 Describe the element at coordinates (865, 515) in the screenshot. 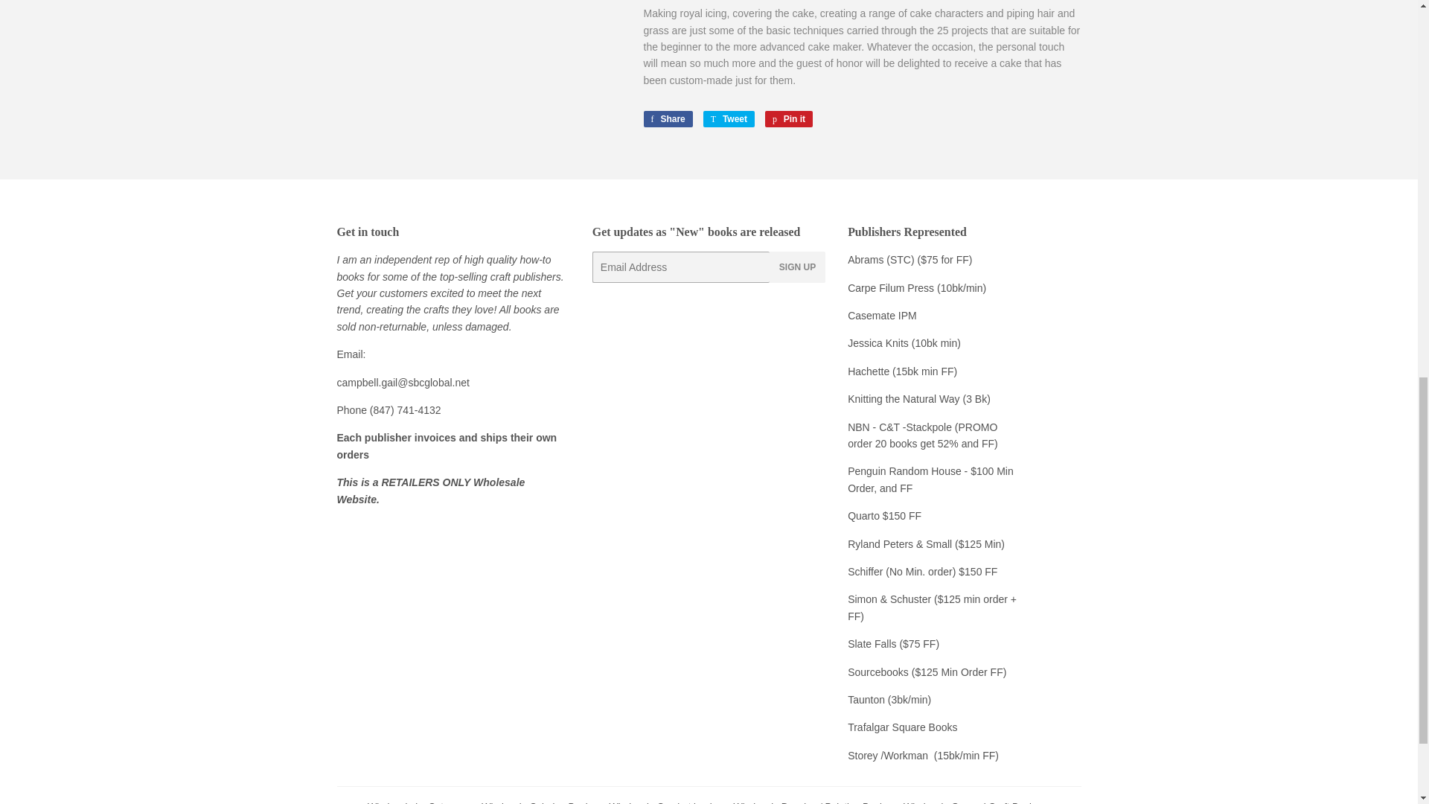

I see `Quarto` at that location.